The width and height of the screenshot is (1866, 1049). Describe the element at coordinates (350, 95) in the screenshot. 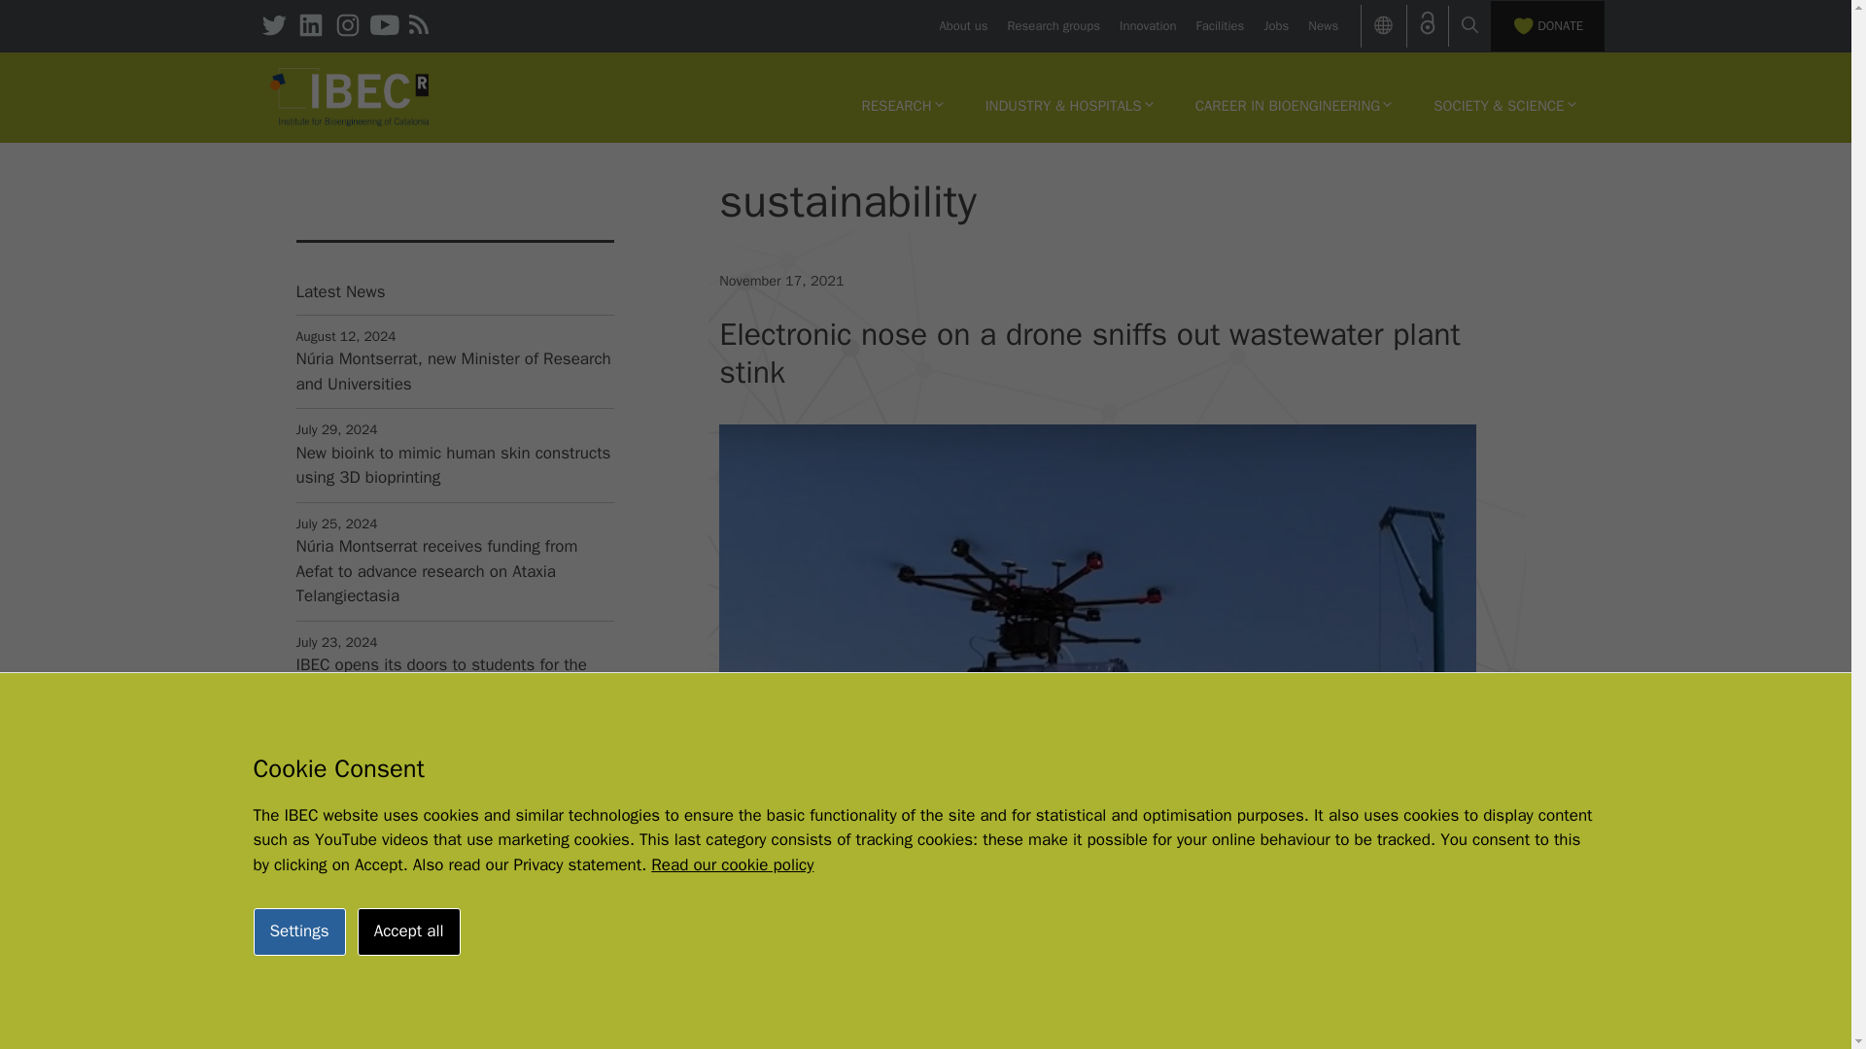

I see `Institute for Bioengineering of Catalonia` at that location.